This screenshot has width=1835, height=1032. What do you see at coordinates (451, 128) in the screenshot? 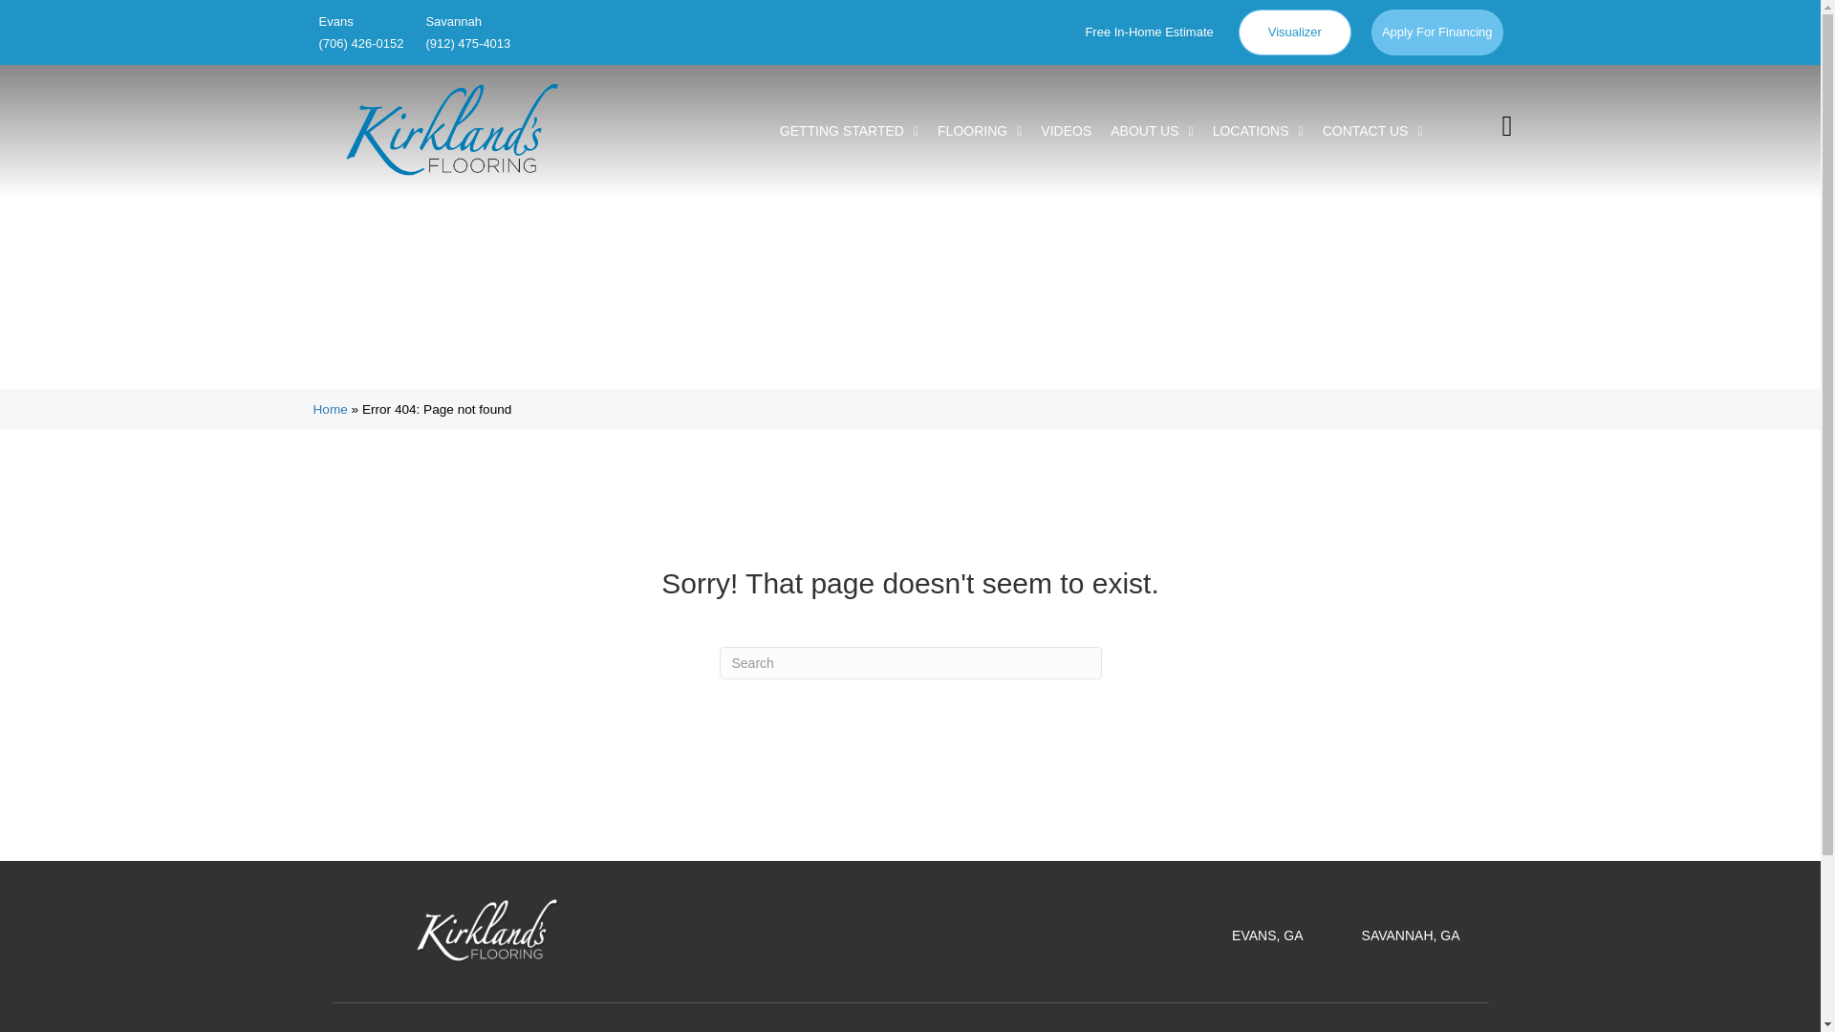
I see `kirkland-colored-logo` at bounding box center [451, 128].